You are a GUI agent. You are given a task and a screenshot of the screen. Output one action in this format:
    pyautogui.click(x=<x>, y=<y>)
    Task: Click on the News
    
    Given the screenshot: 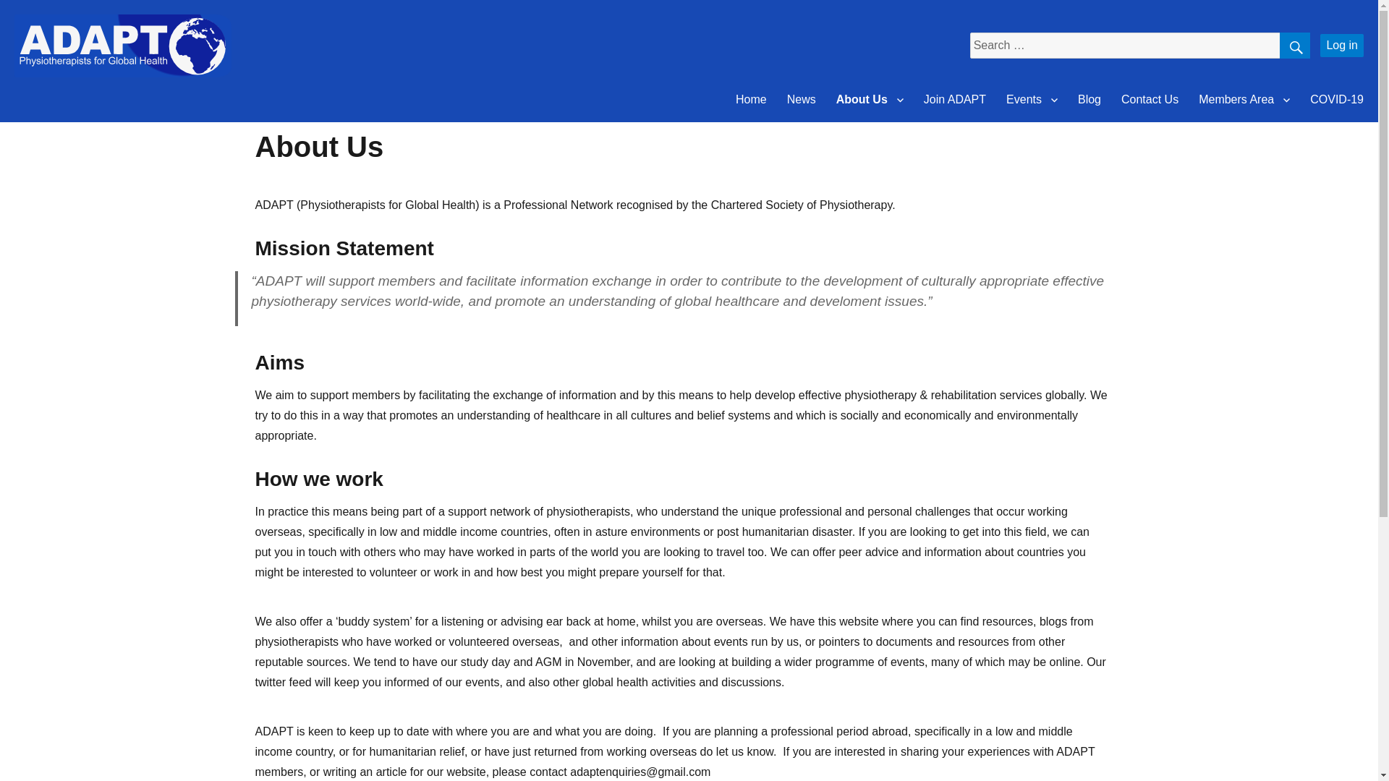 What is the action you would take?
    pyautogui.click(x=802, y=99)
    